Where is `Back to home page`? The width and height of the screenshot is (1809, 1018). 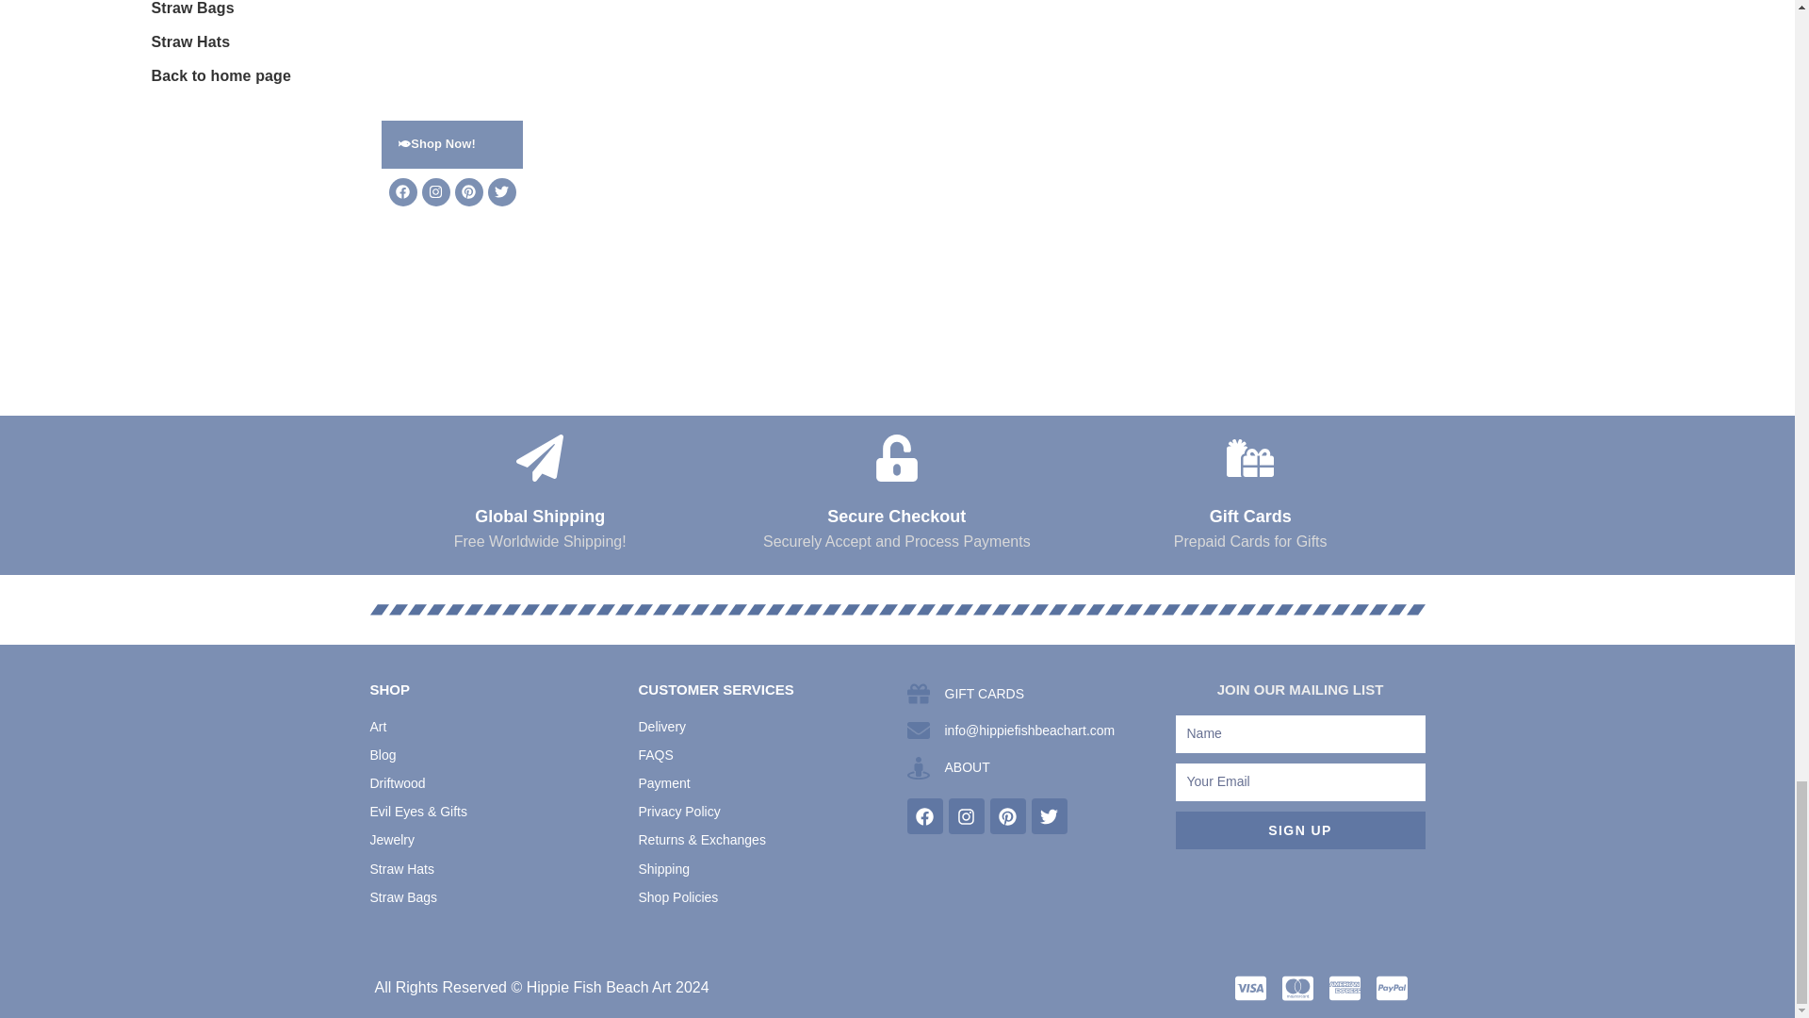
Back to home page is located at coordinates (220, 74).